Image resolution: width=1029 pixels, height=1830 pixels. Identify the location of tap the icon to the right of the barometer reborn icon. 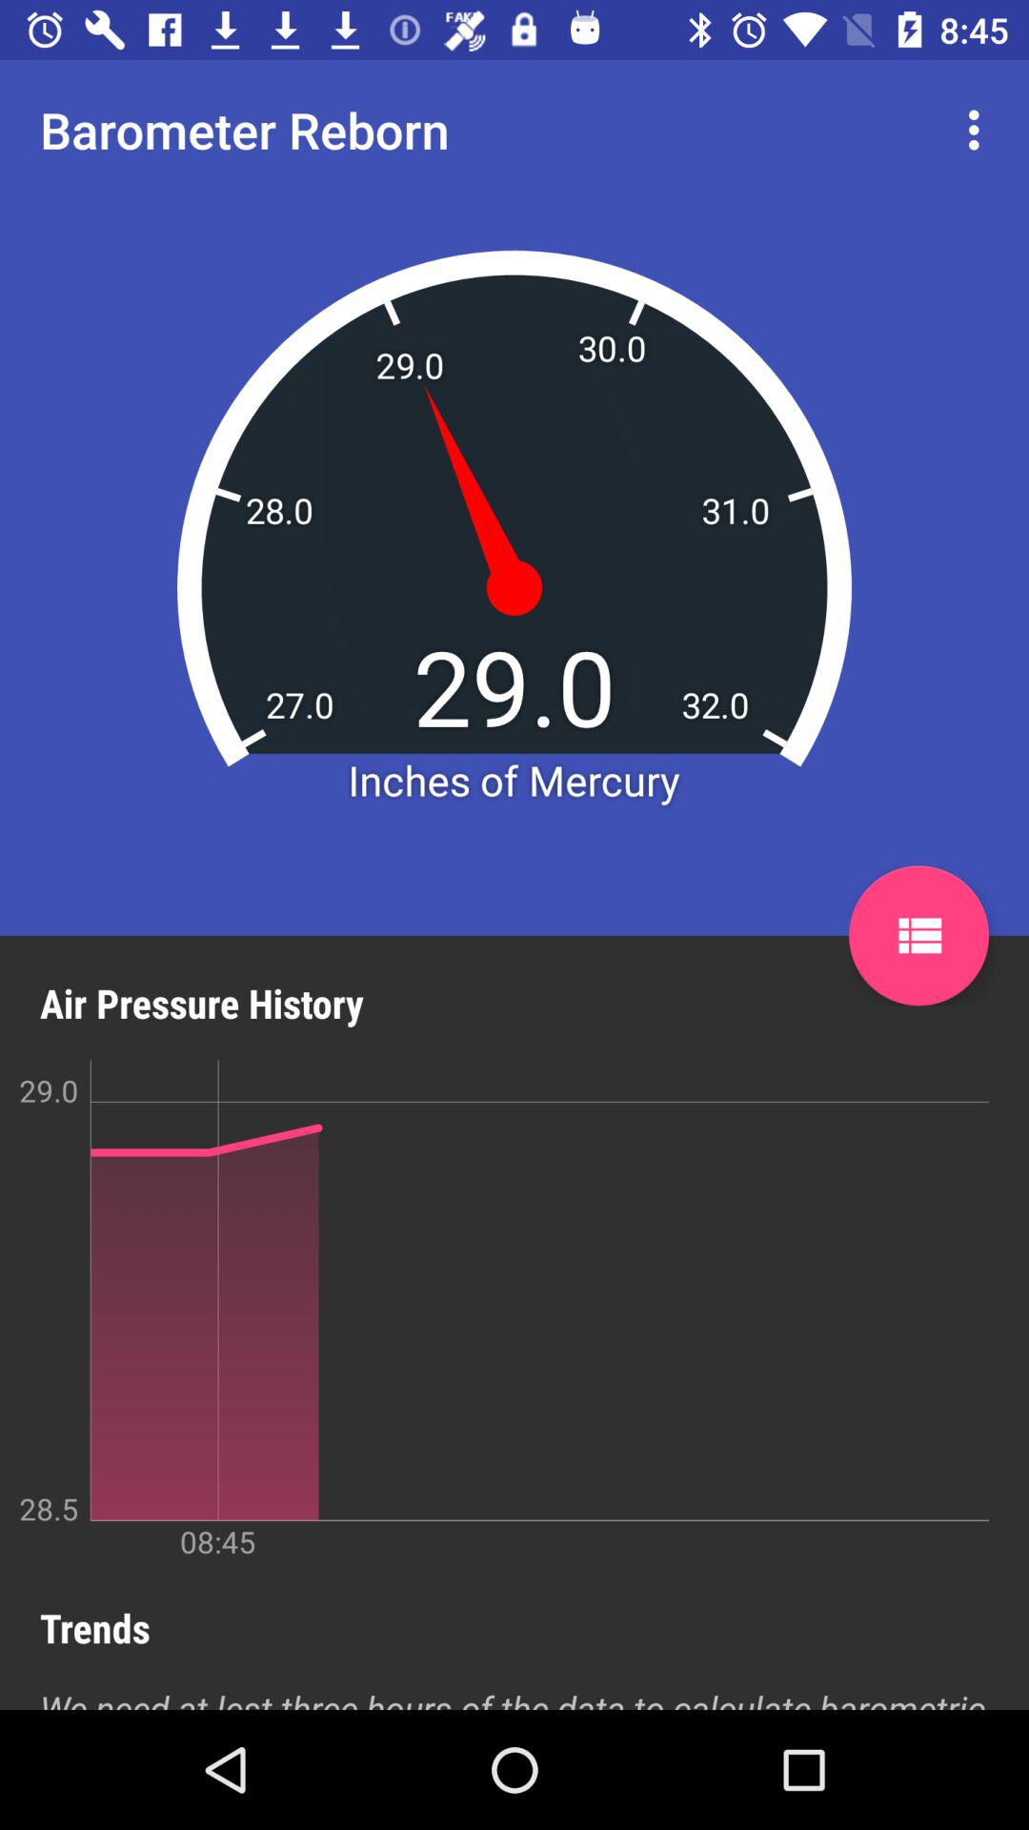
(979, 130).